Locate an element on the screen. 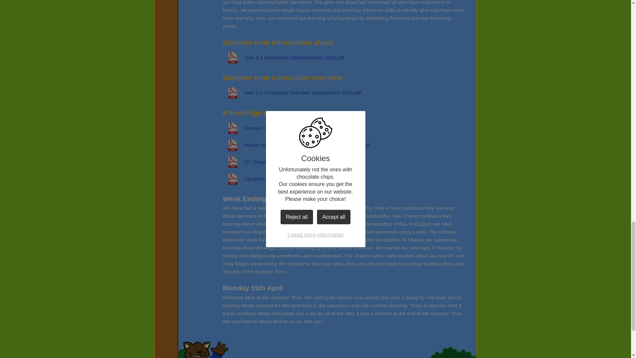 The height and width of the screenshot is (358, 636). Year 3.4 Curriculum Overview Summerterm 2024.pdf is located at coordinates (291, 93).